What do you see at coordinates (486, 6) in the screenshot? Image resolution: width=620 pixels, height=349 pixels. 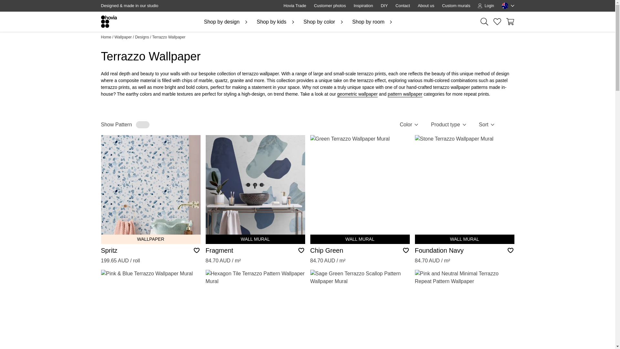 I see `Login` at bounding box center [486, 6].